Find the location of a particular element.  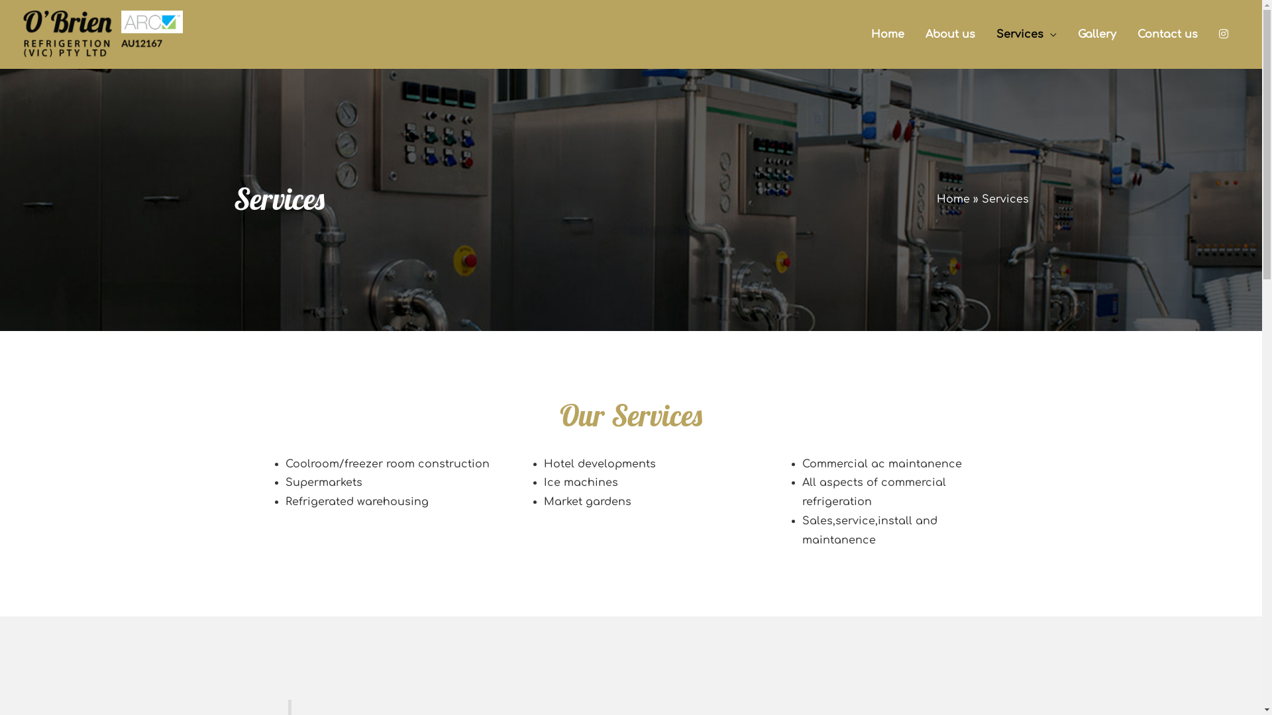

Services is located at coordinates (1027, 34).